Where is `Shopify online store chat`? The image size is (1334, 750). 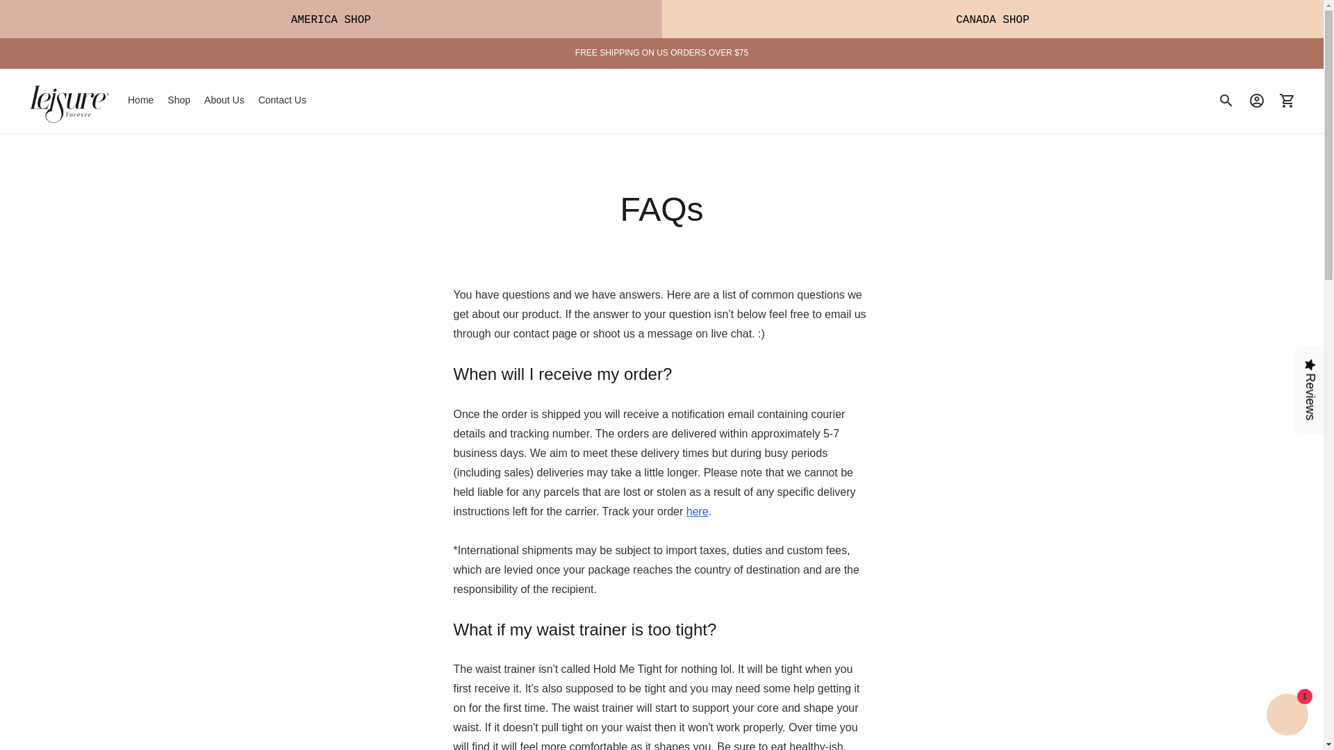
Shopify online store chat is located at coordinates (1287, 716).